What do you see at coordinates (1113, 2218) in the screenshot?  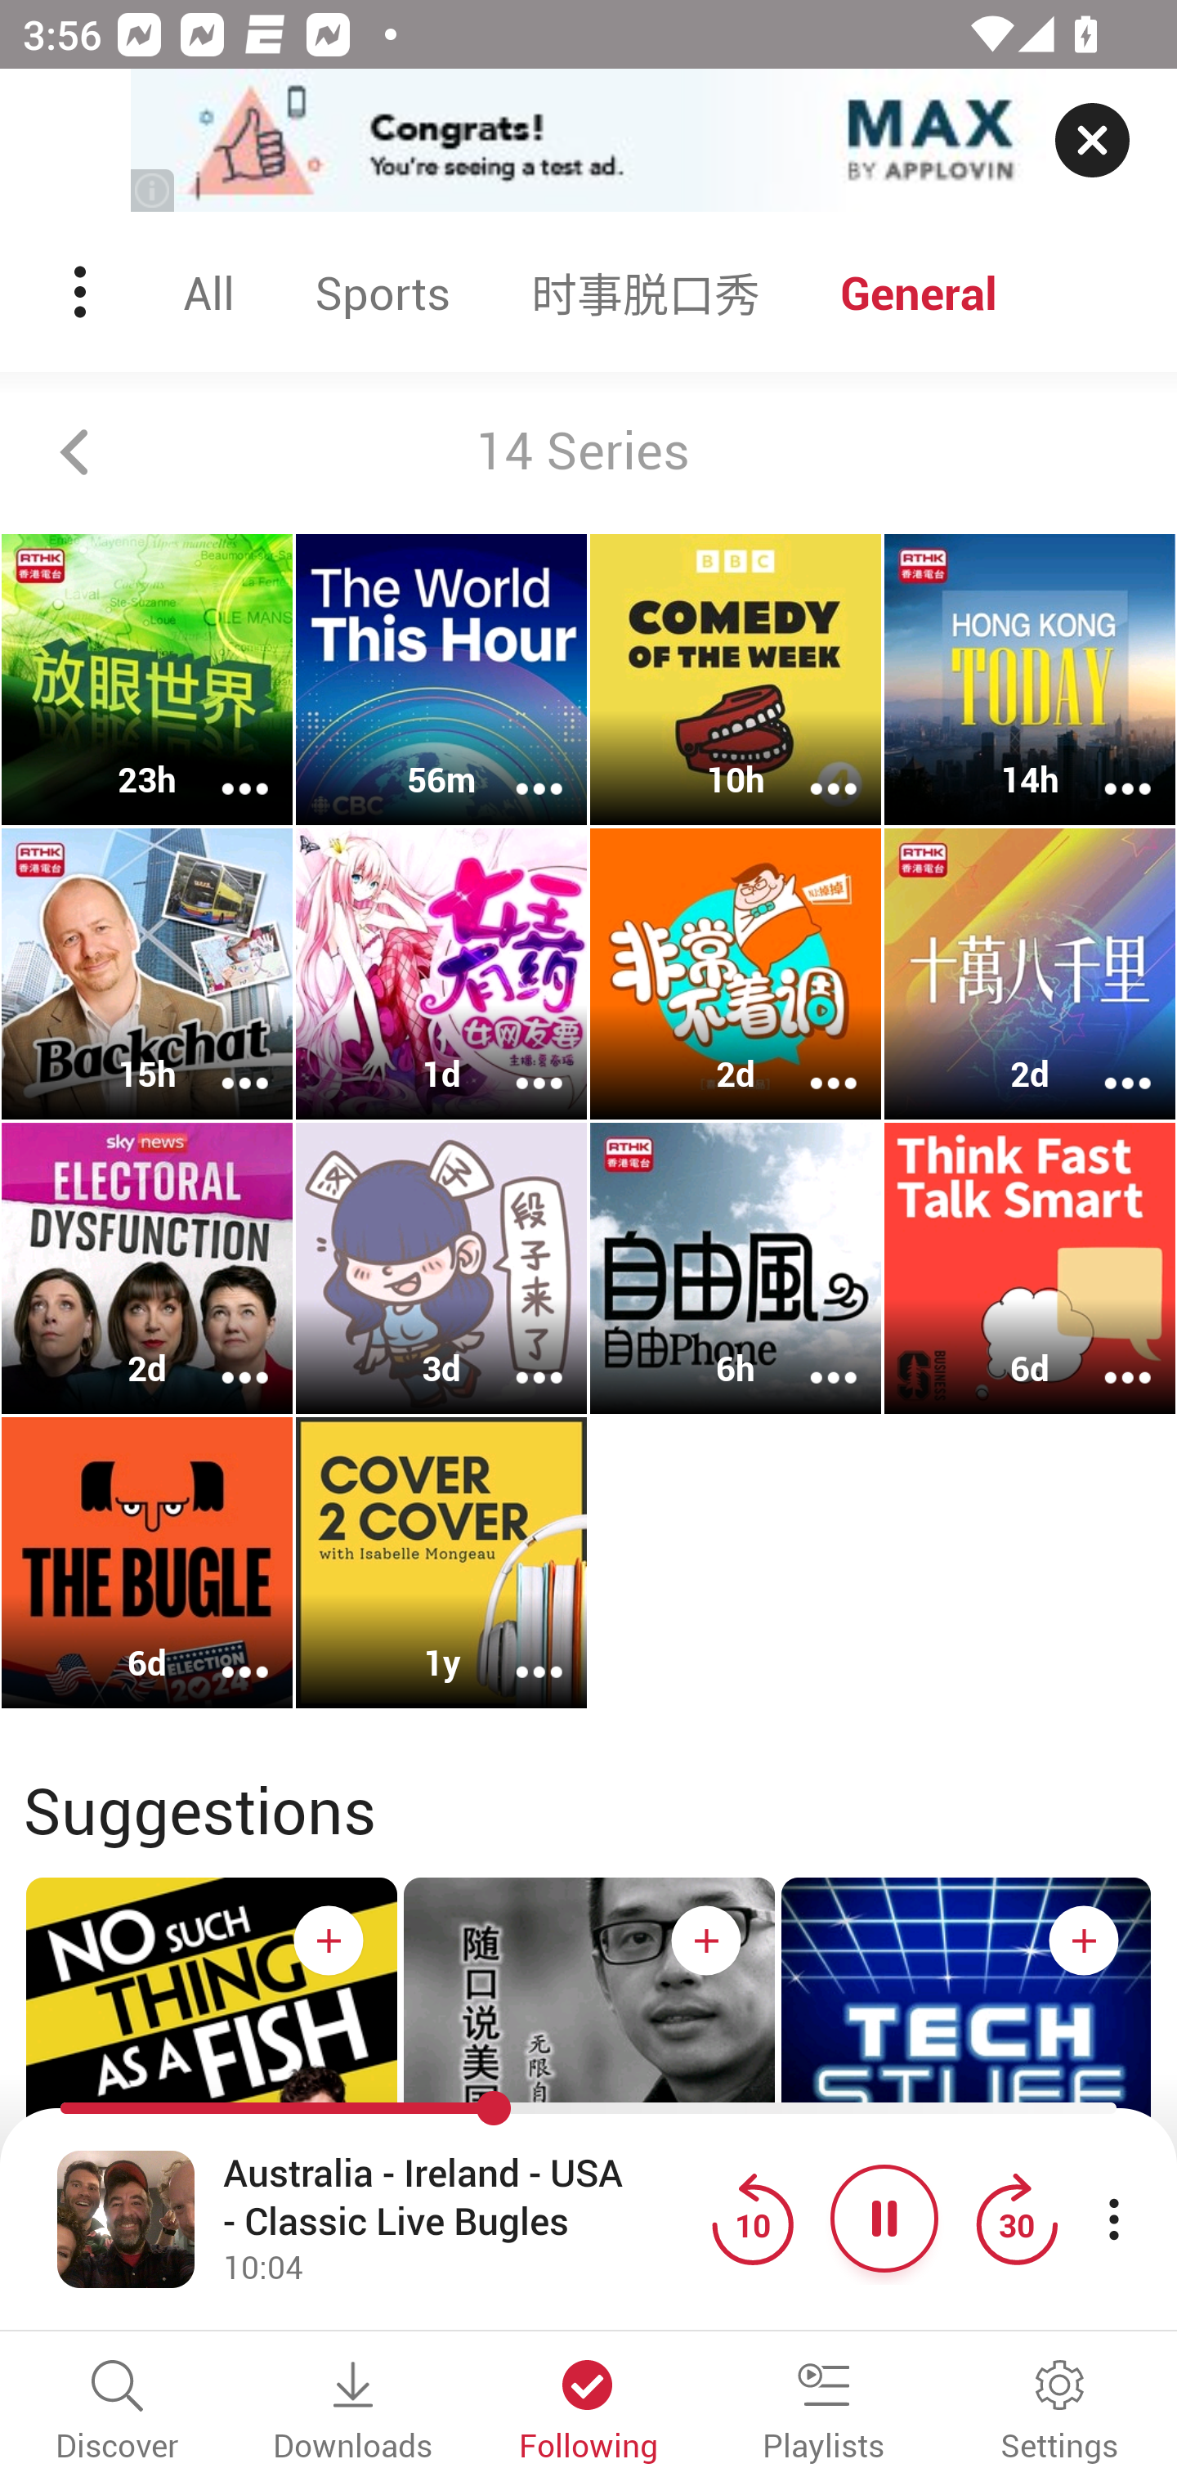 I see `More player controls` at bounding box center [1113, 2218].